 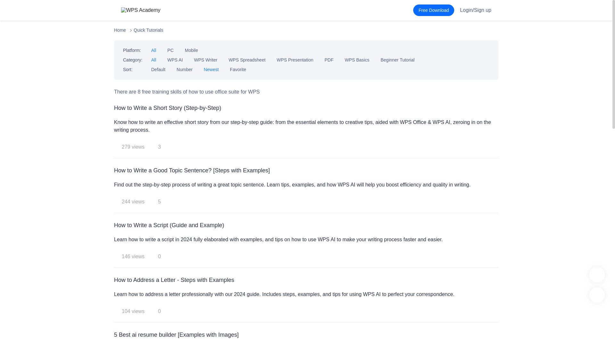 I want to click on PC, so click(x=170, y=50).